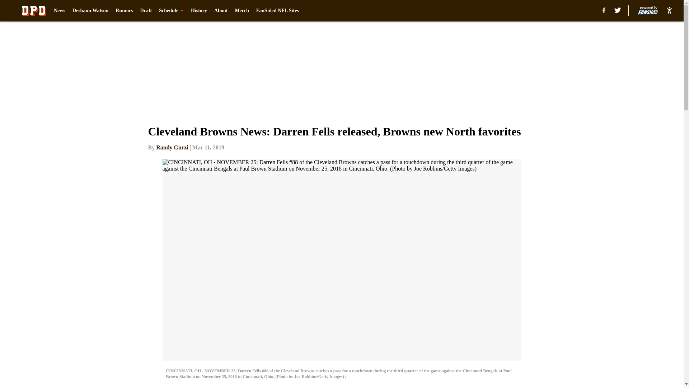 Image resolution: width=689 pixels, height=387 pixels. I want to click on FanSided NFL Sites, so click(278, 11).